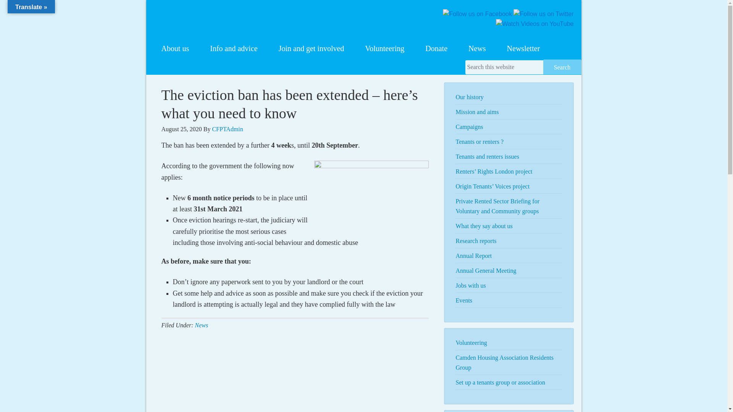 The width and height of the screenshot is (733, 412). What do you see at coordinates (562, 67) in the screenshot?
I see `Search` at bounding box center [562, 67].